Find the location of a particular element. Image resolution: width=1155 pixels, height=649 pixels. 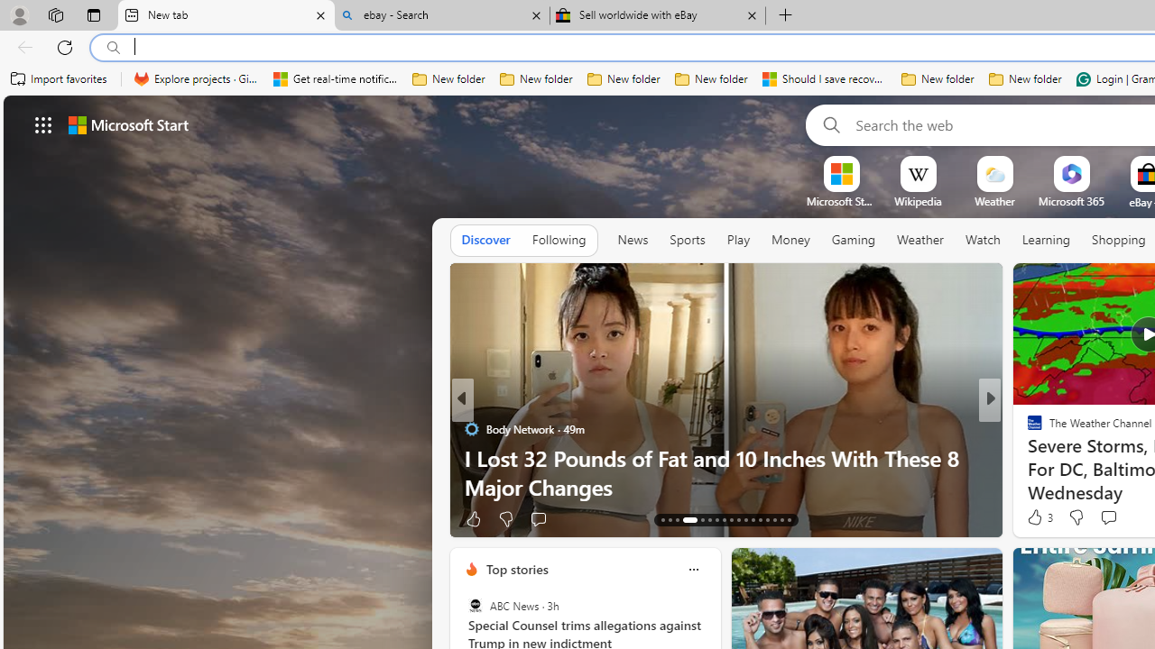

AutomationID: tab-15 is located at coordinates (677, 519).